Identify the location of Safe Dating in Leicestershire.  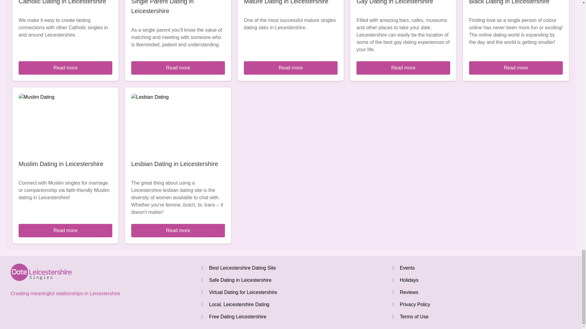
(241, 280).